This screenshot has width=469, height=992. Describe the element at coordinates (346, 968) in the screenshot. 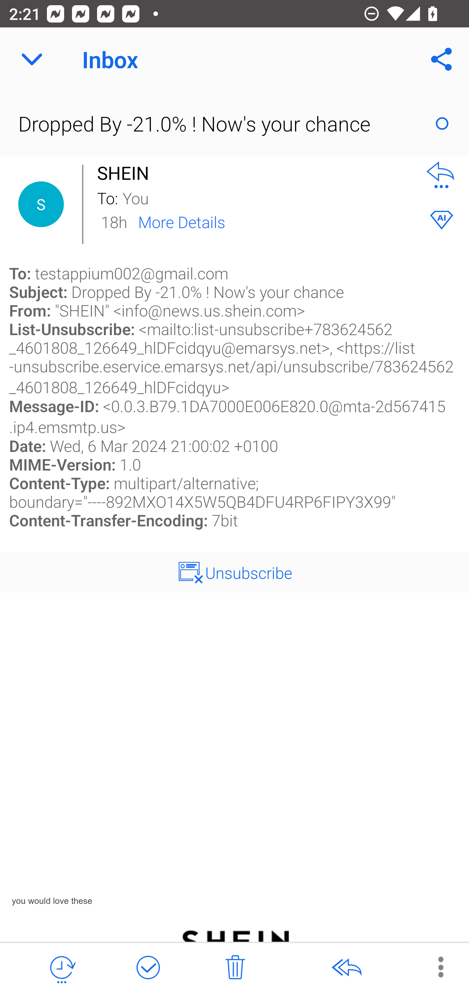

I see `Reply All` at that location.